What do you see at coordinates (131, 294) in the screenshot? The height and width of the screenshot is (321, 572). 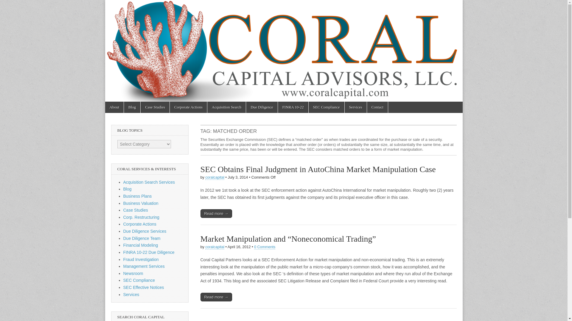 I see `Services` at bounding box center [131, 294].